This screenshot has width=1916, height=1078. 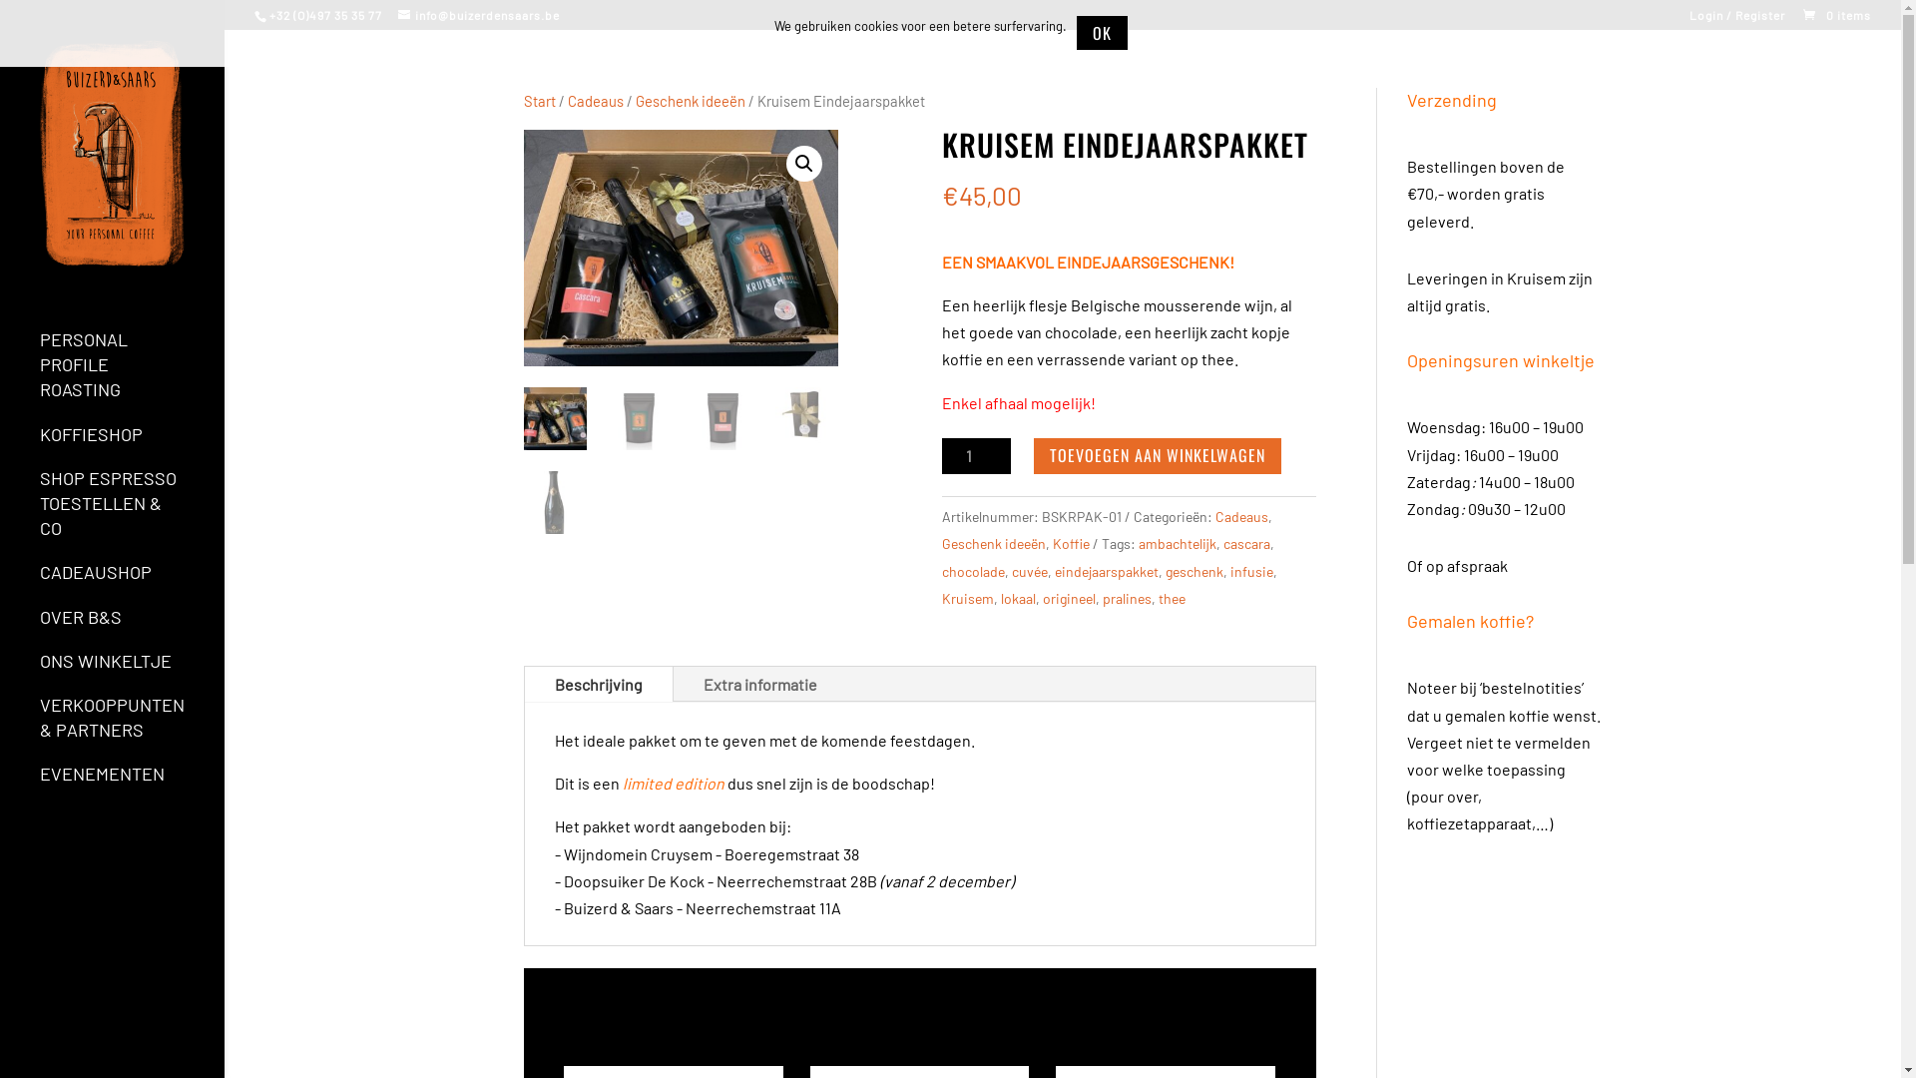 What do you see at coordinates (1102, 33) in the screenshot?
I see `OK` at bounding box center [1102, 33].